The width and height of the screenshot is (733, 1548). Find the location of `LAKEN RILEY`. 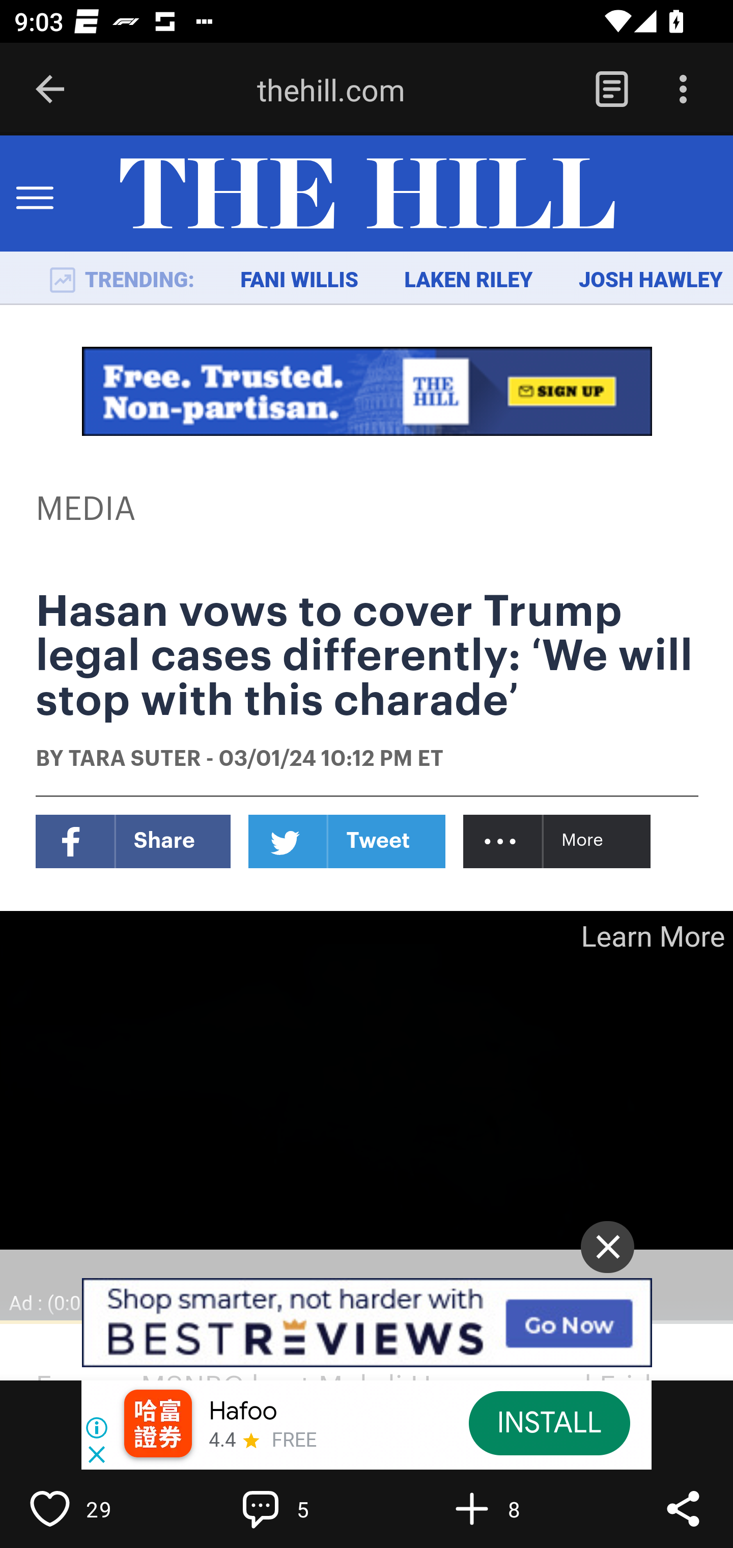

LAKEN RILEY is located at coordinates (468, 281).